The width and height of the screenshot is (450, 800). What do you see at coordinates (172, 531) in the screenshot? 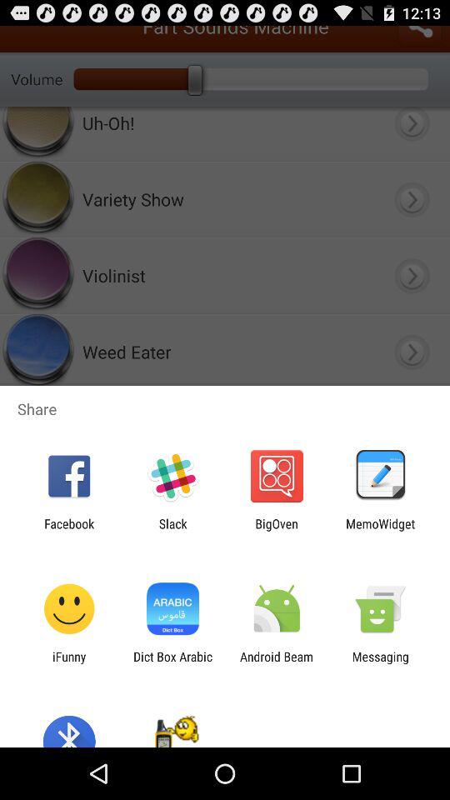
I see `open the app next to facebook` at bounding box center [172, 531].